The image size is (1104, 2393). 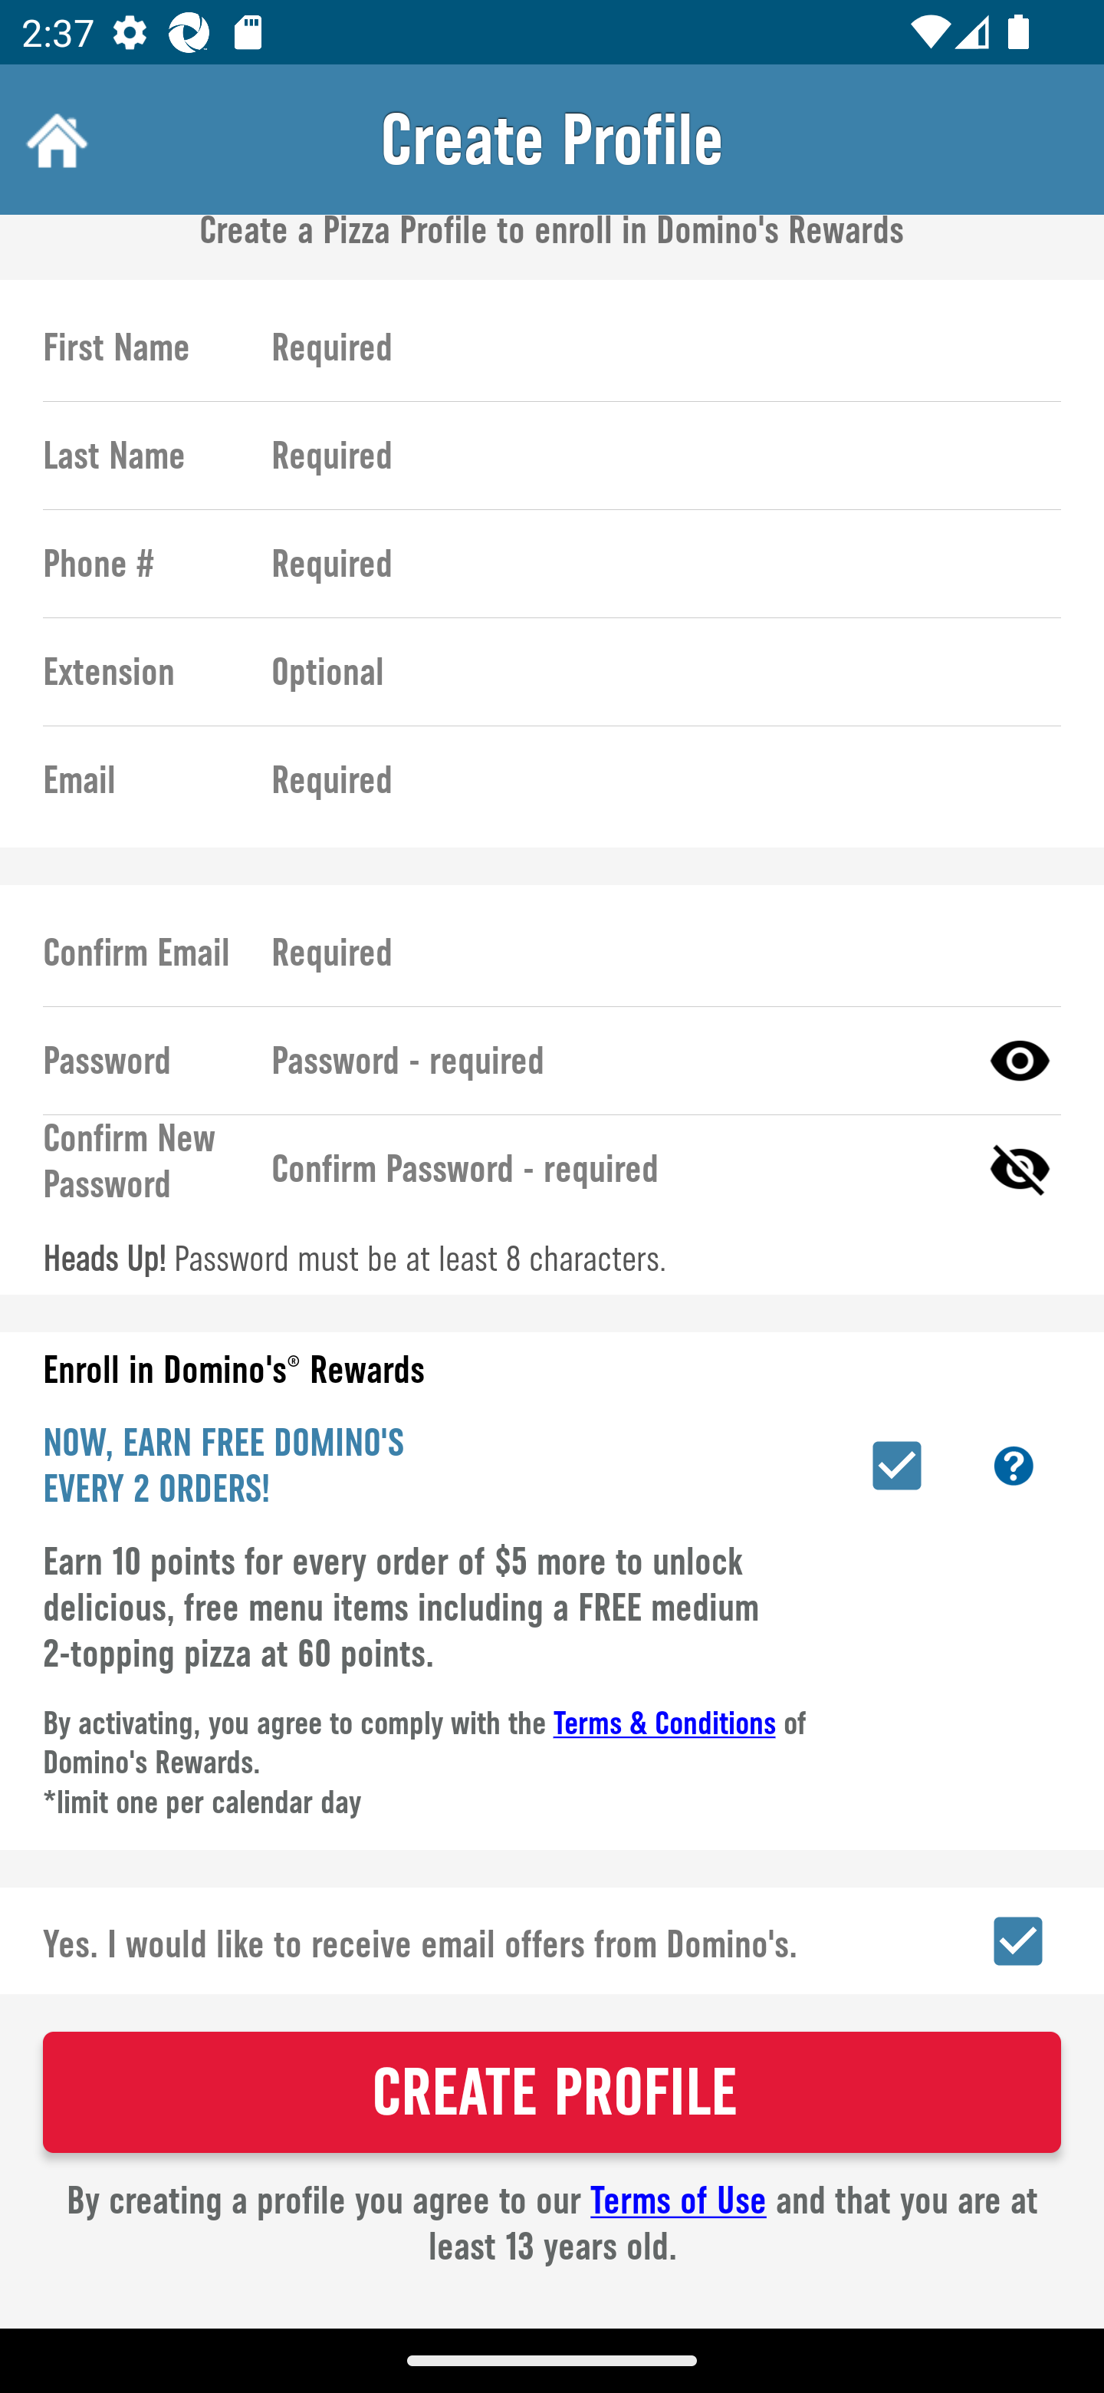 What do you see at coordinates (1020, 1061) in the screenshot?
I see `Show Password` at bounding box center [1020, 1061].